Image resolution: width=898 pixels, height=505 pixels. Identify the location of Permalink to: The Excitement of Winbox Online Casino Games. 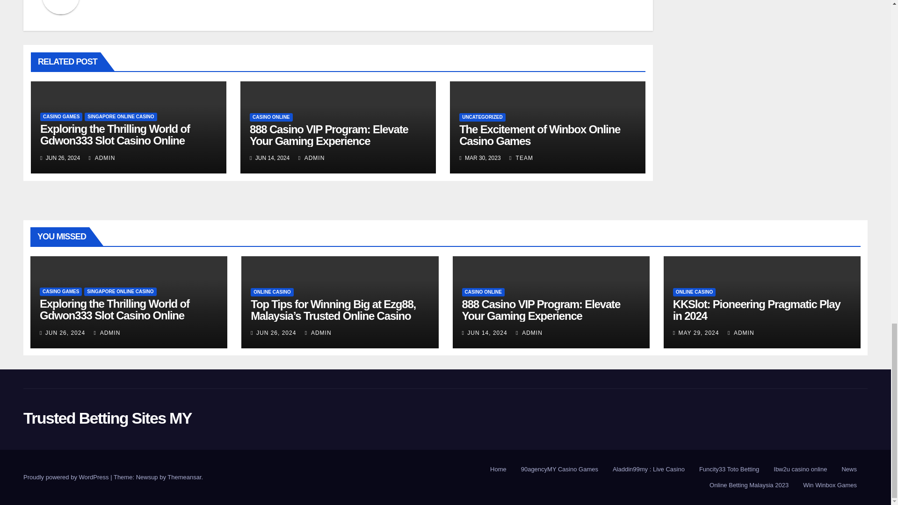
(540, 135).